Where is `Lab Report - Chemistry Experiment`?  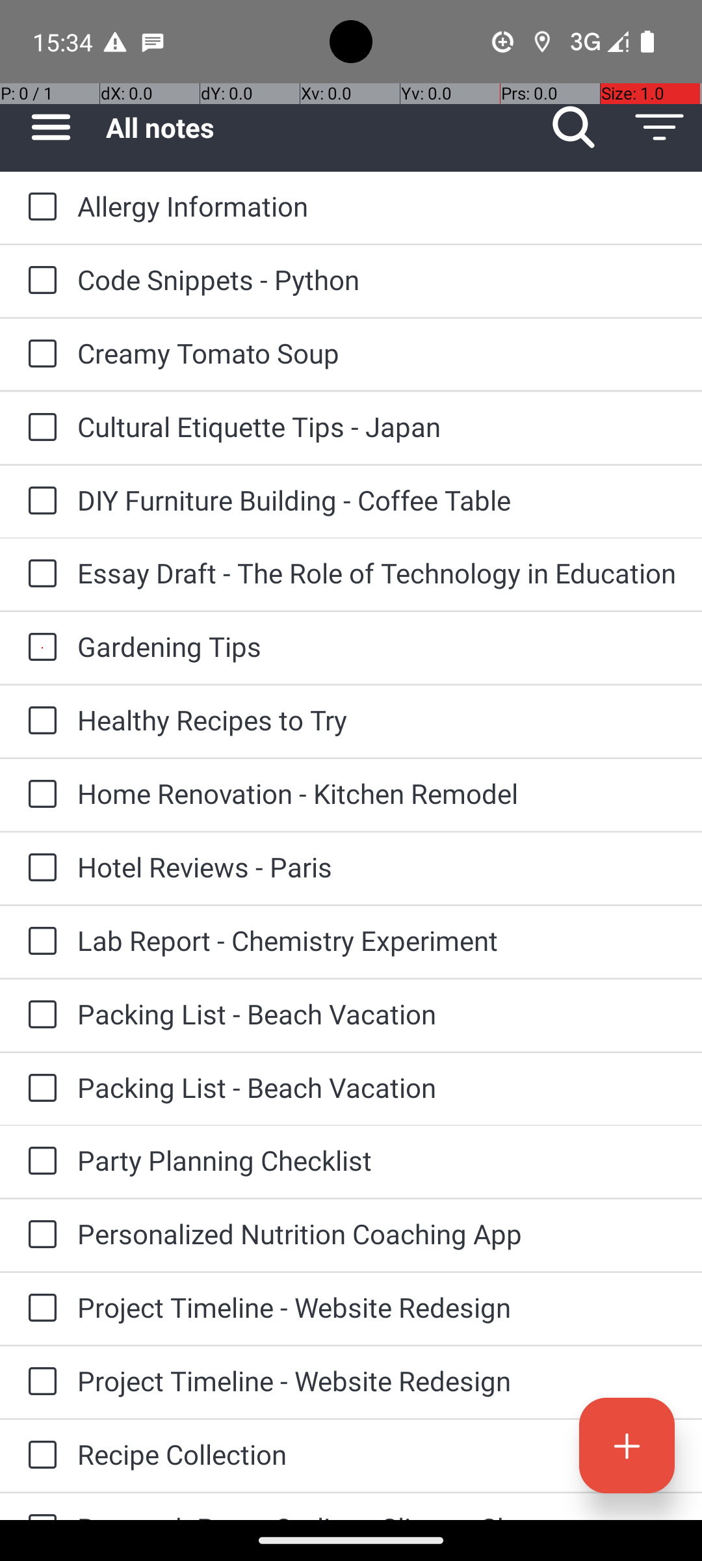
Lab Report - Chemistry Experiment is located at coordinates (377, 941).